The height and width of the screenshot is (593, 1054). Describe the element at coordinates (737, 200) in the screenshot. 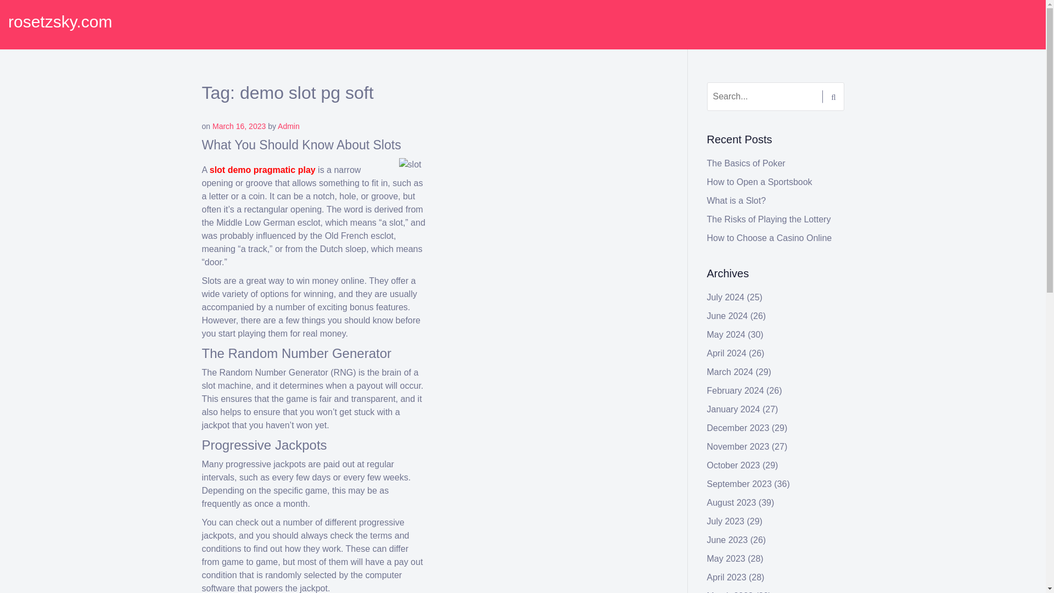

I see `What is a Slot?` at that location.